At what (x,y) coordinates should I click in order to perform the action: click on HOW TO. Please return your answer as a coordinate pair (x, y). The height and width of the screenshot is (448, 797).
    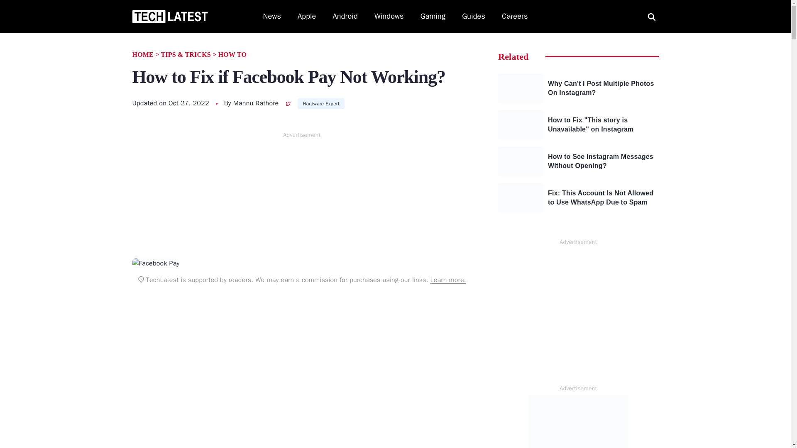
    Looking at the image, I should click on (232, 55).